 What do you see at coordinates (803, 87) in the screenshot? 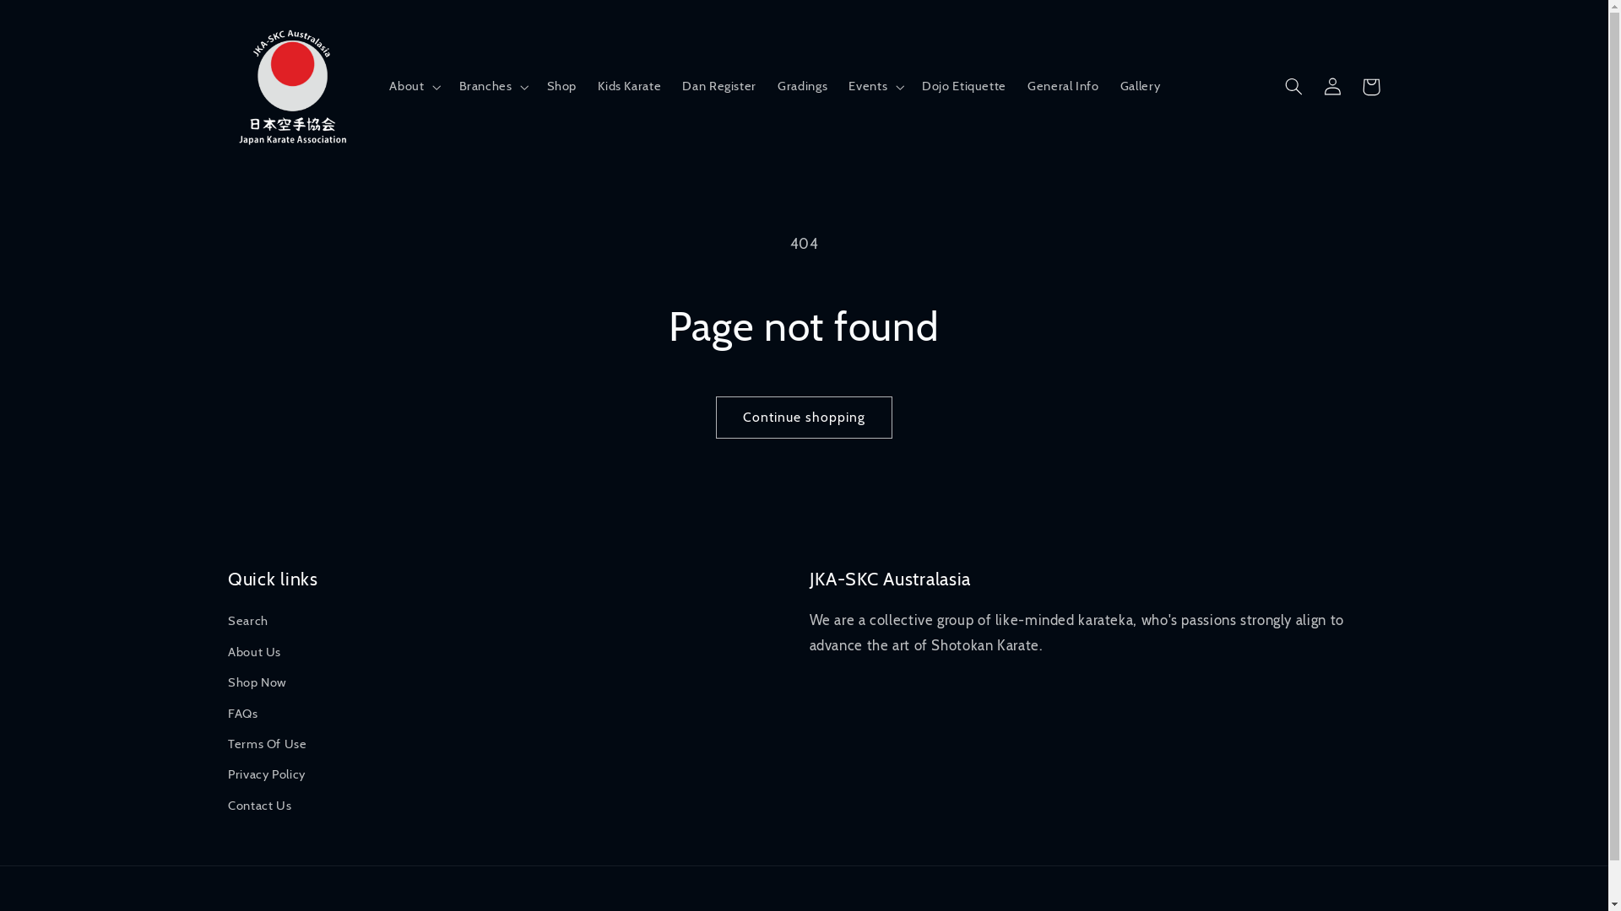
I see `Gradings` at bounding box center [803, 87].